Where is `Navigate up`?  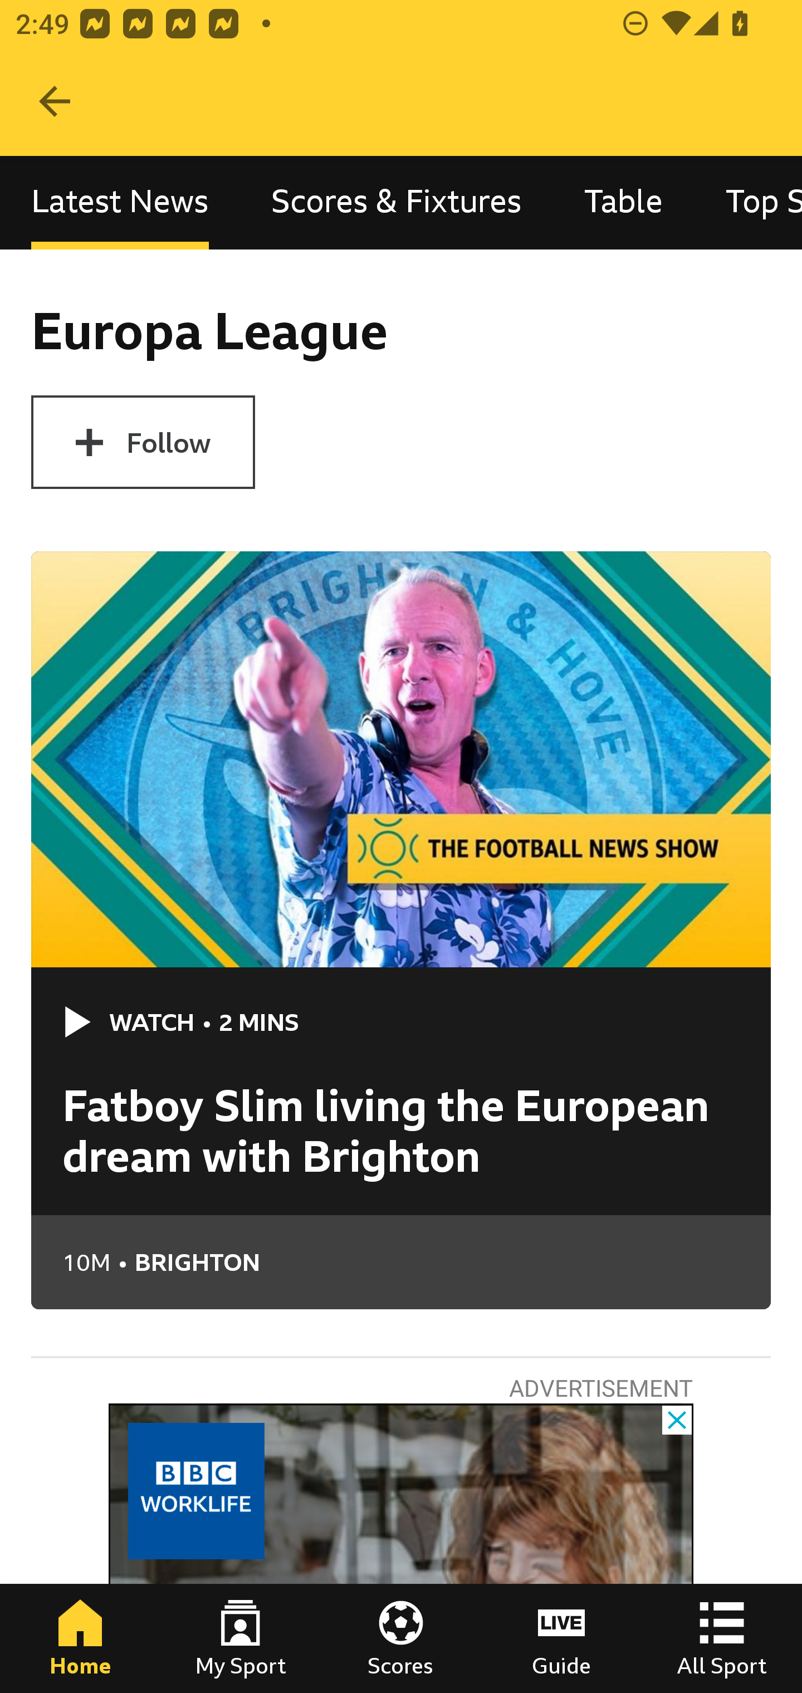 Navigate up is located at coordinates (55, 101).